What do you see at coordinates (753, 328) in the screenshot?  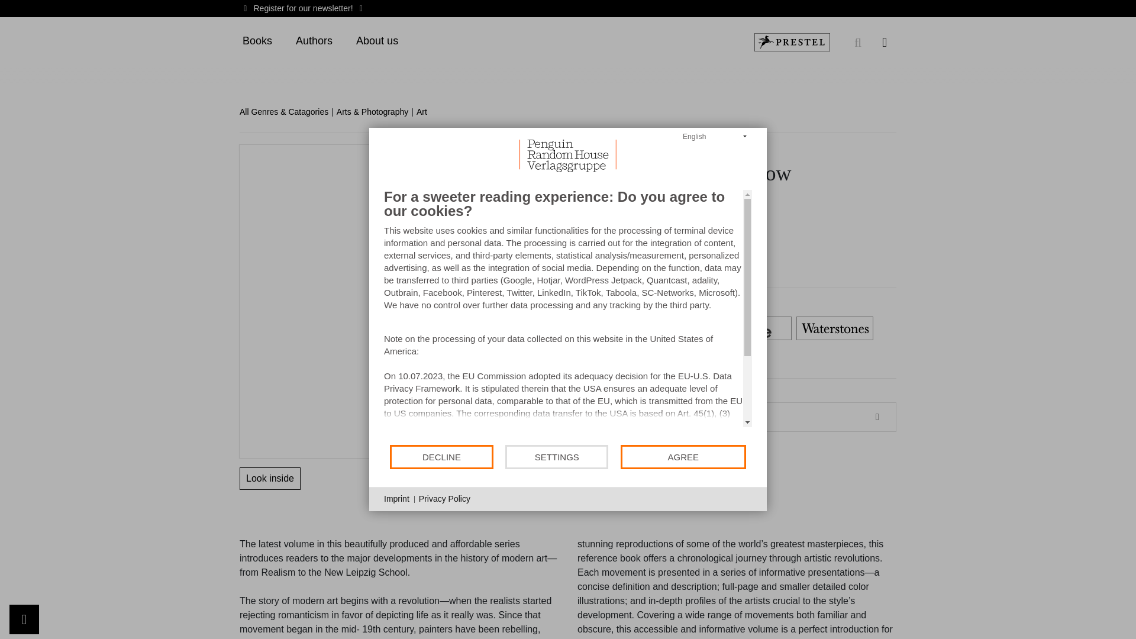 I see `hive` at bounding box center [753, 328].